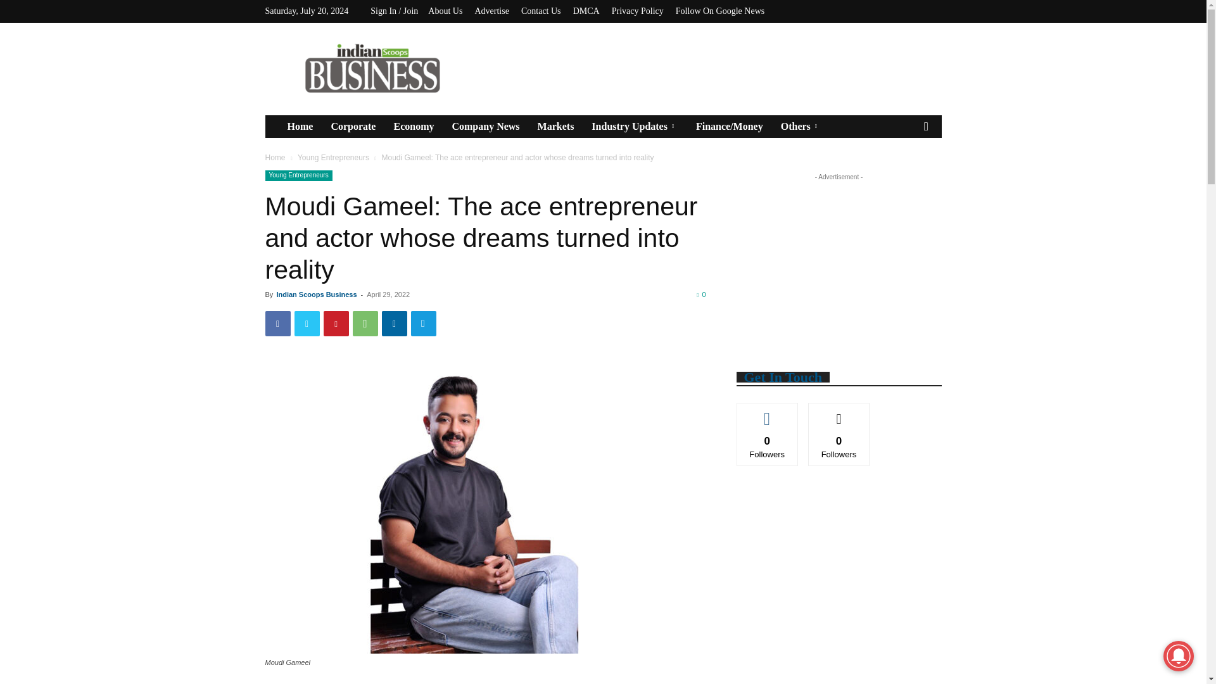  Describe the element at coordinates (365, 324) in the screenshot. I see `WhatsApp` at that location.